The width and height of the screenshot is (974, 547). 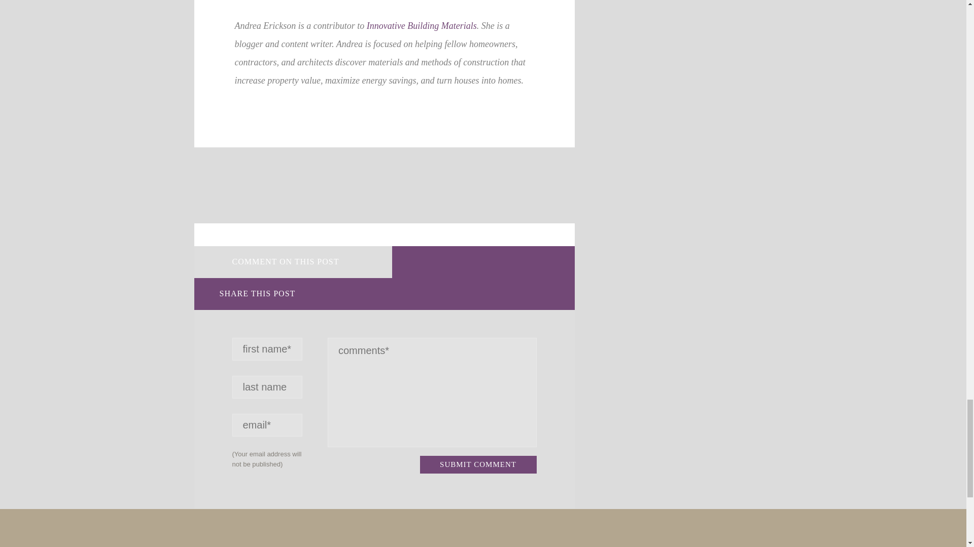 I want to click on Innovative Building Materials, so click(x=422, y=25).